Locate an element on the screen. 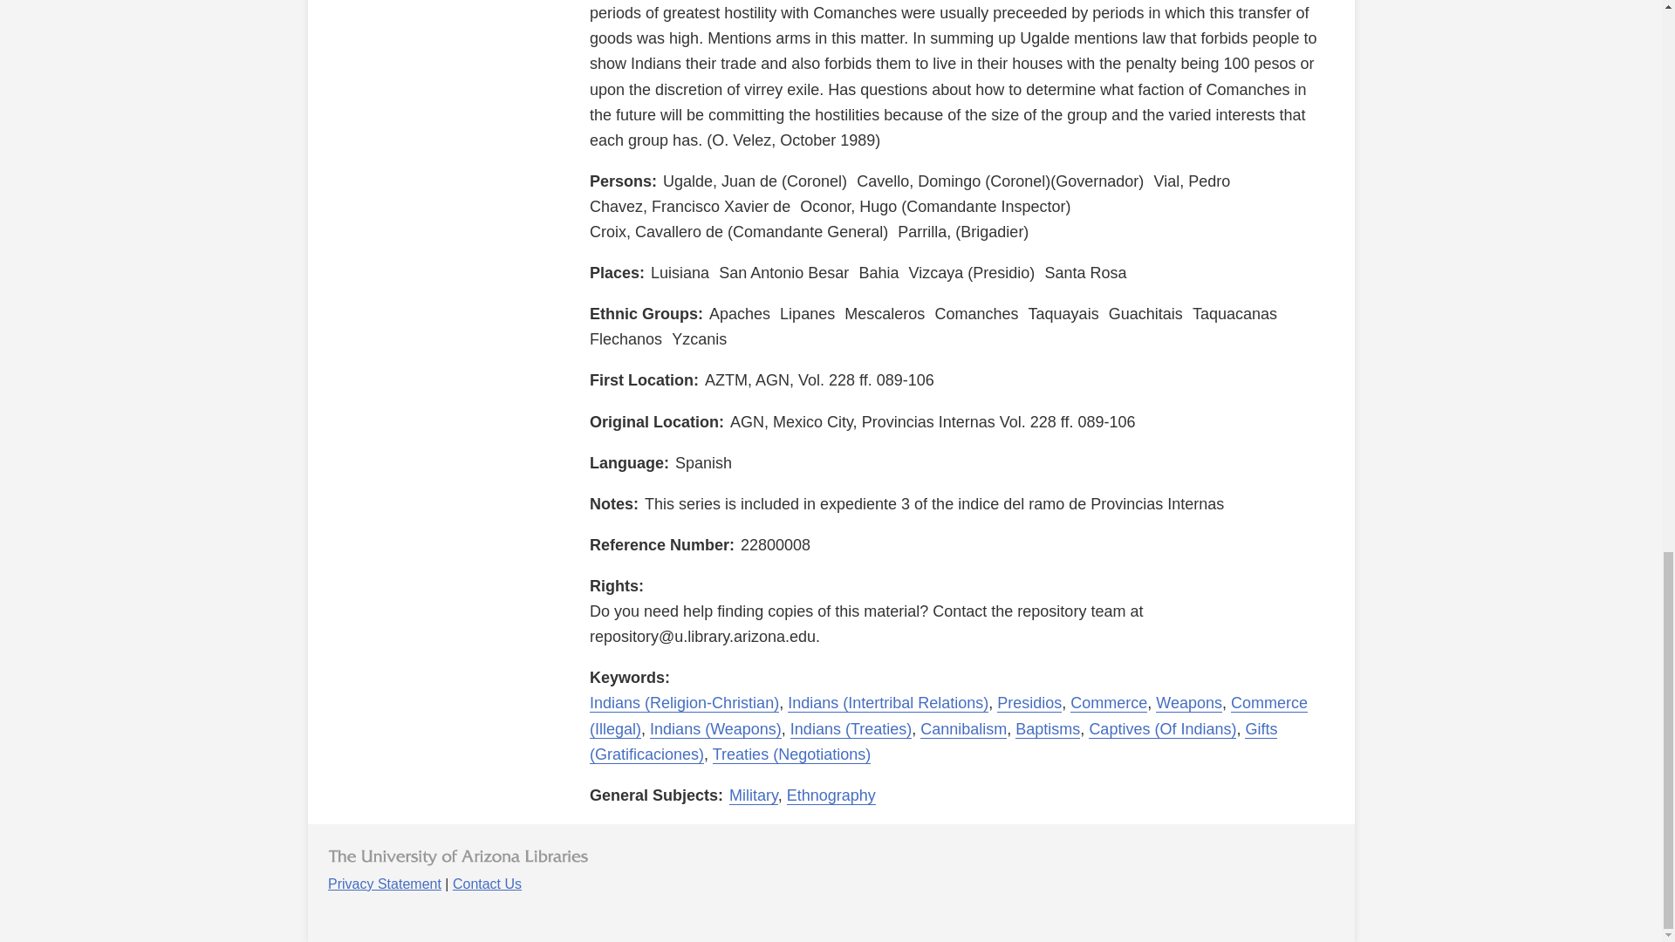 The height and width of the screenshot is (942, 1675). Military is located at coordinates (754, 795).